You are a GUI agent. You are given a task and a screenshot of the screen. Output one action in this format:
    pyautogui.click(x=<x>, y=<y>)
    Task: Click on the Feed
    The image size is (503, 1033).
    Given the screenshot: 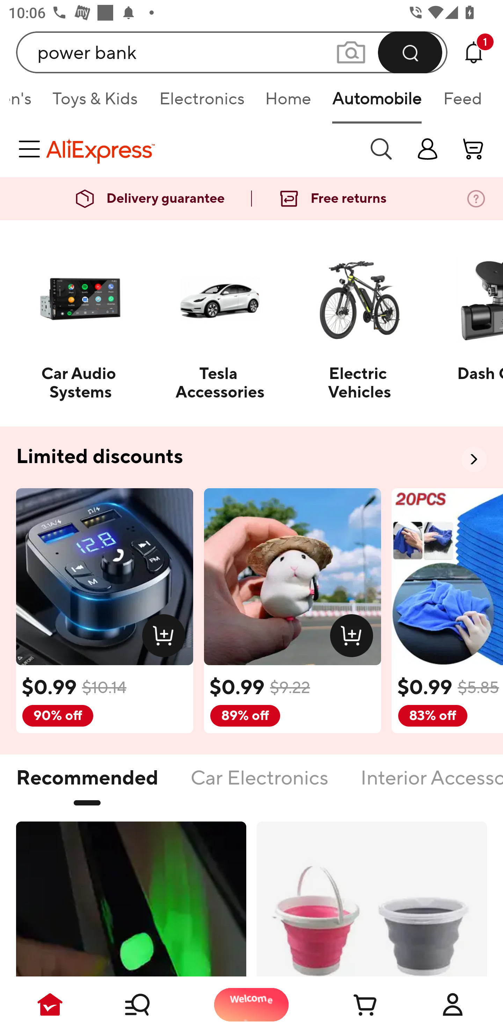 What is the action you would take?
    pyautogui.click(x=462, y=103)
    